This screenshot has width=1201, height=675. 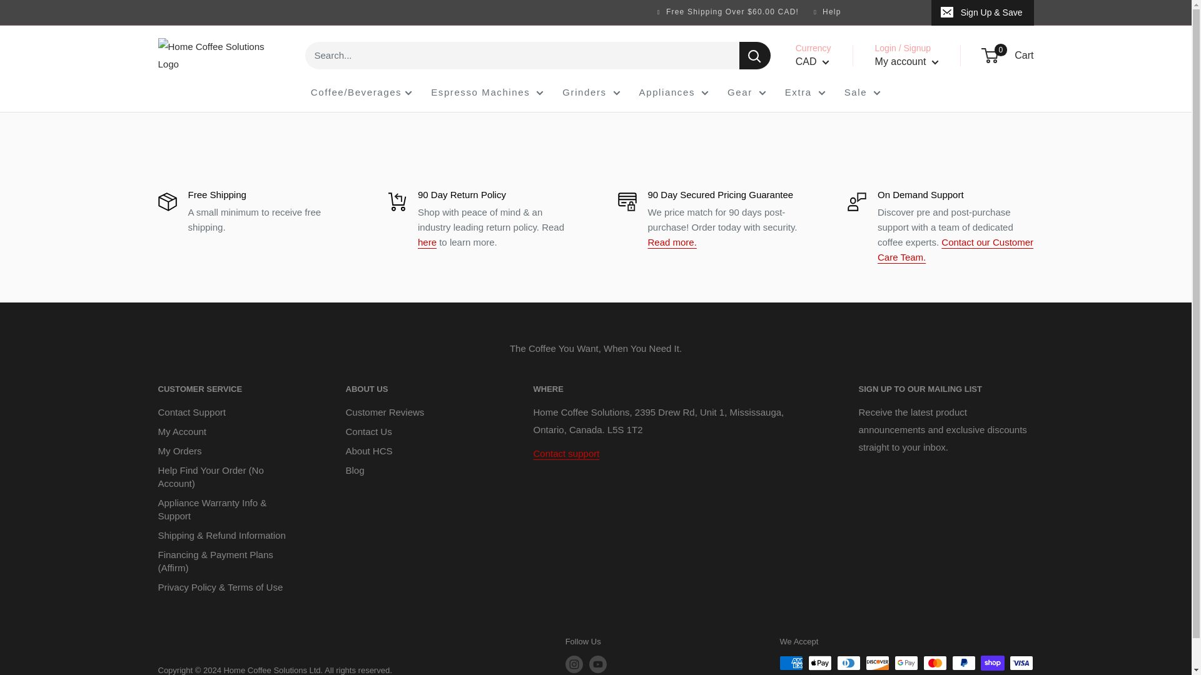 What do you see at coordinates (830, 11) in the screenshot?
I see `  Help  ` at bounding box center [830, 11].